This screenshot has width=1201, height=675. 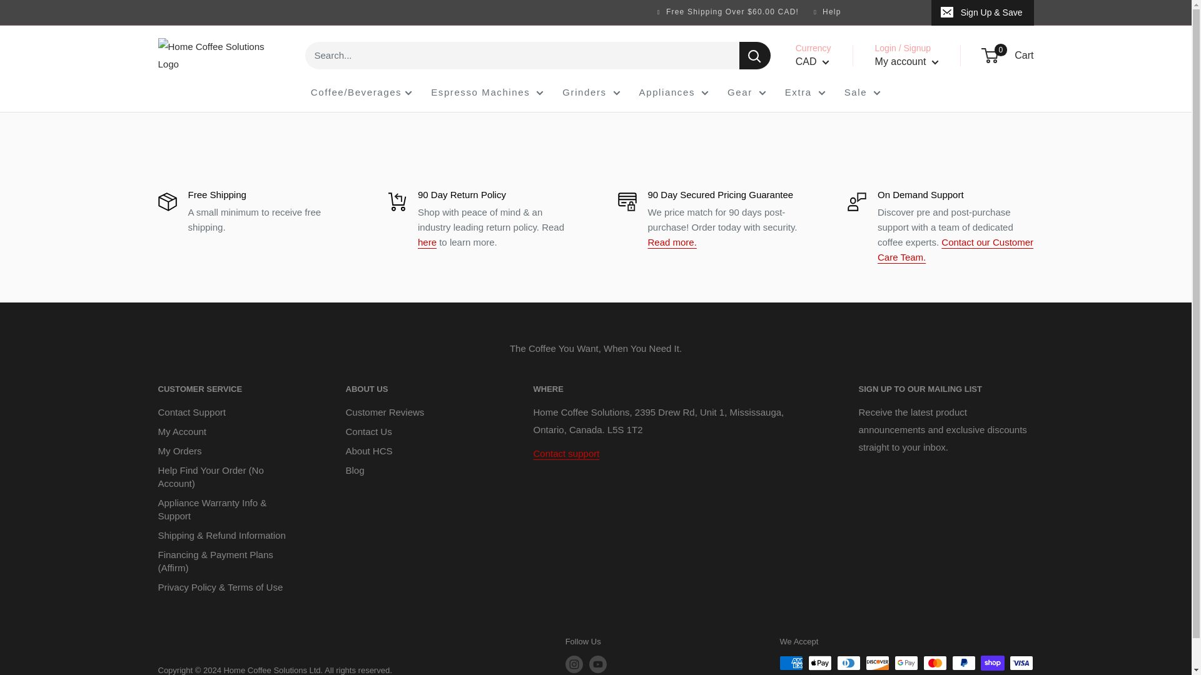 What do you see at coordinates (830, 11) in the screenshot?
I see `  Help  ` at bounding box center [830, 11].